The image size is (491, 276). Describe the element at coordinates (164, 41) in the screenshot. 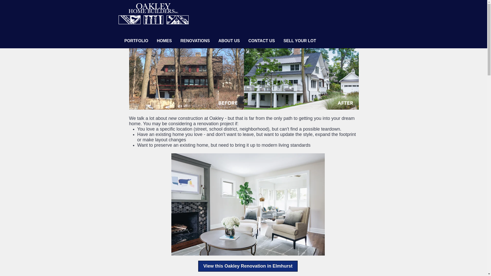

I see `HOMES` at that location.